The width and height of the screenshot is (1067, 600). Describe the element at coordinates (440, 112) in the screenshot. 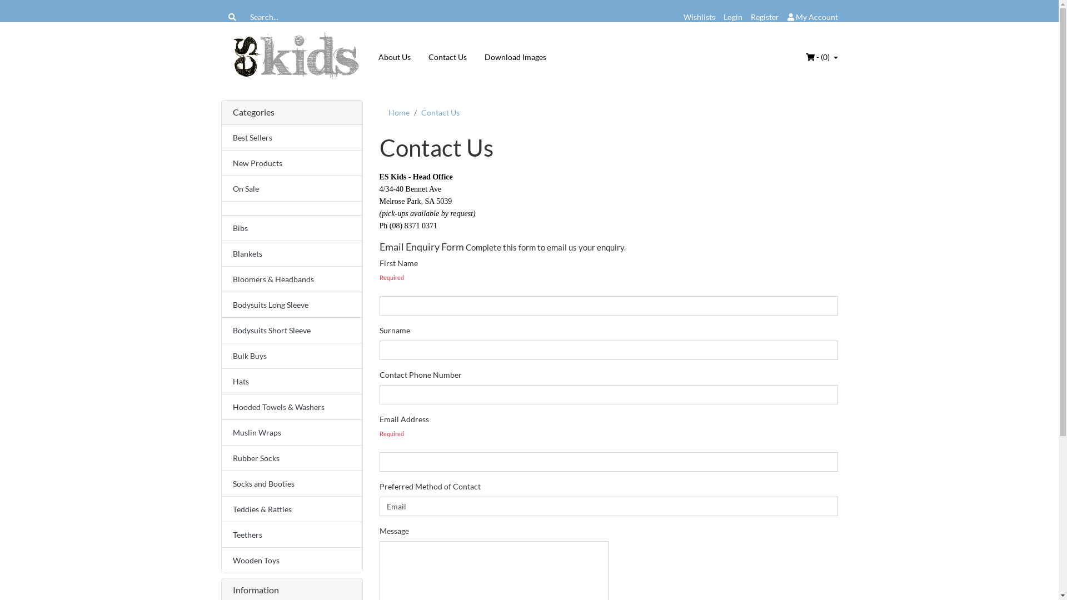

I see `Contact Us` at that location.